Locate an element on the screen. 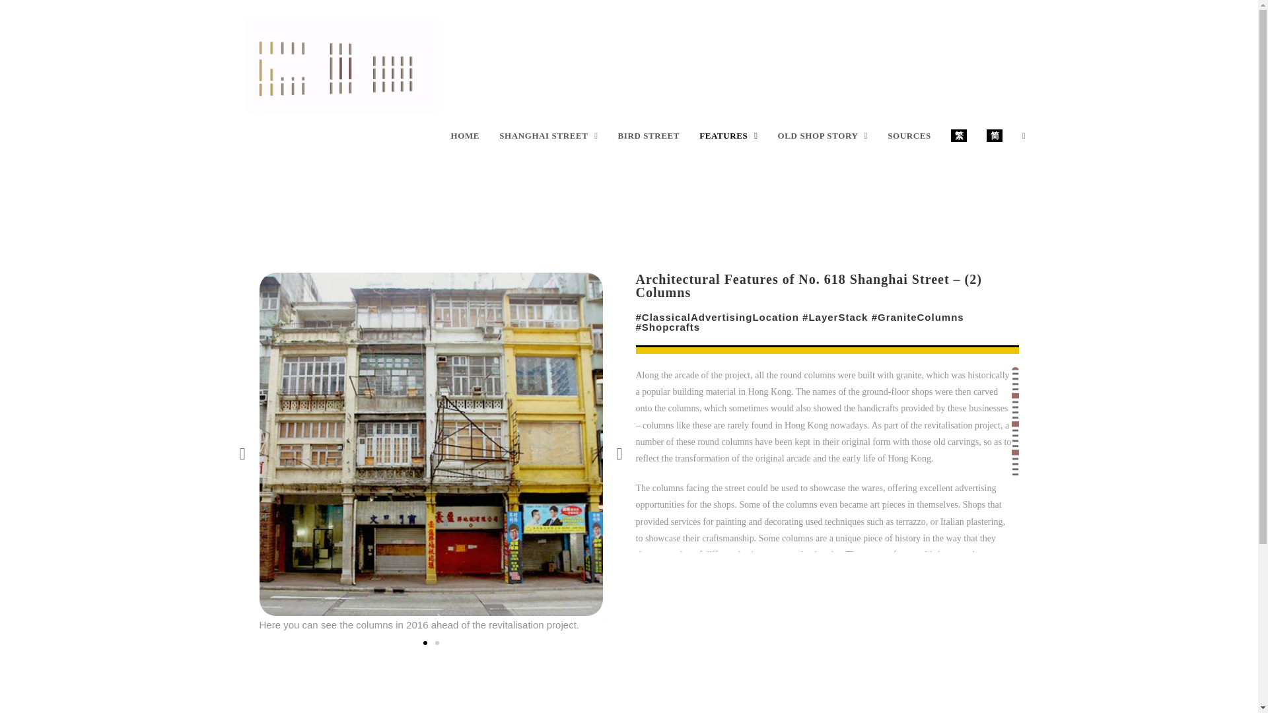 The width and height of the screenshot is (1268, 713). SOURCES is located at coordinates (909, 136).